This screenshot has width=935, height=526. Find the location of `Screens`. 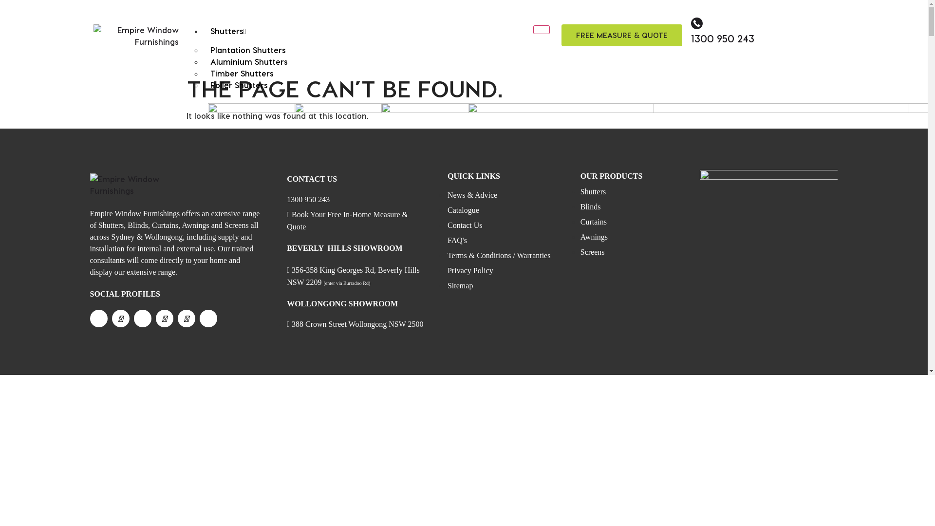

Screens is located at coordinates (237, 225).